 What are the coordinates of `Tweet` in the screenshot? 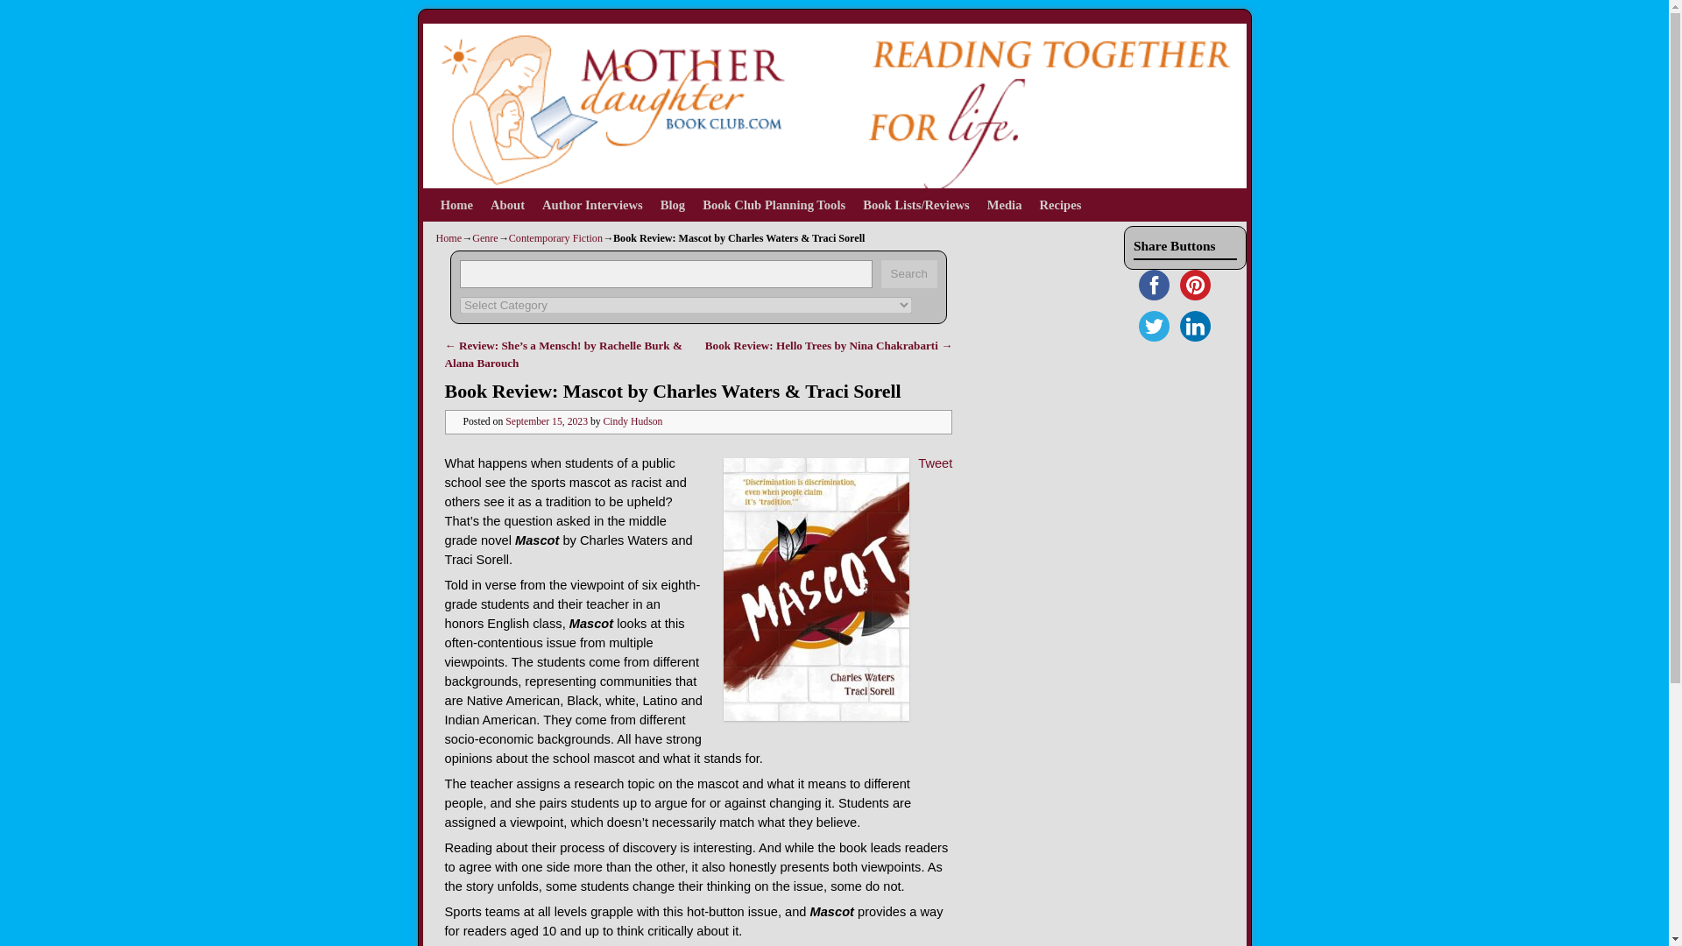 It's located at (935, 462).